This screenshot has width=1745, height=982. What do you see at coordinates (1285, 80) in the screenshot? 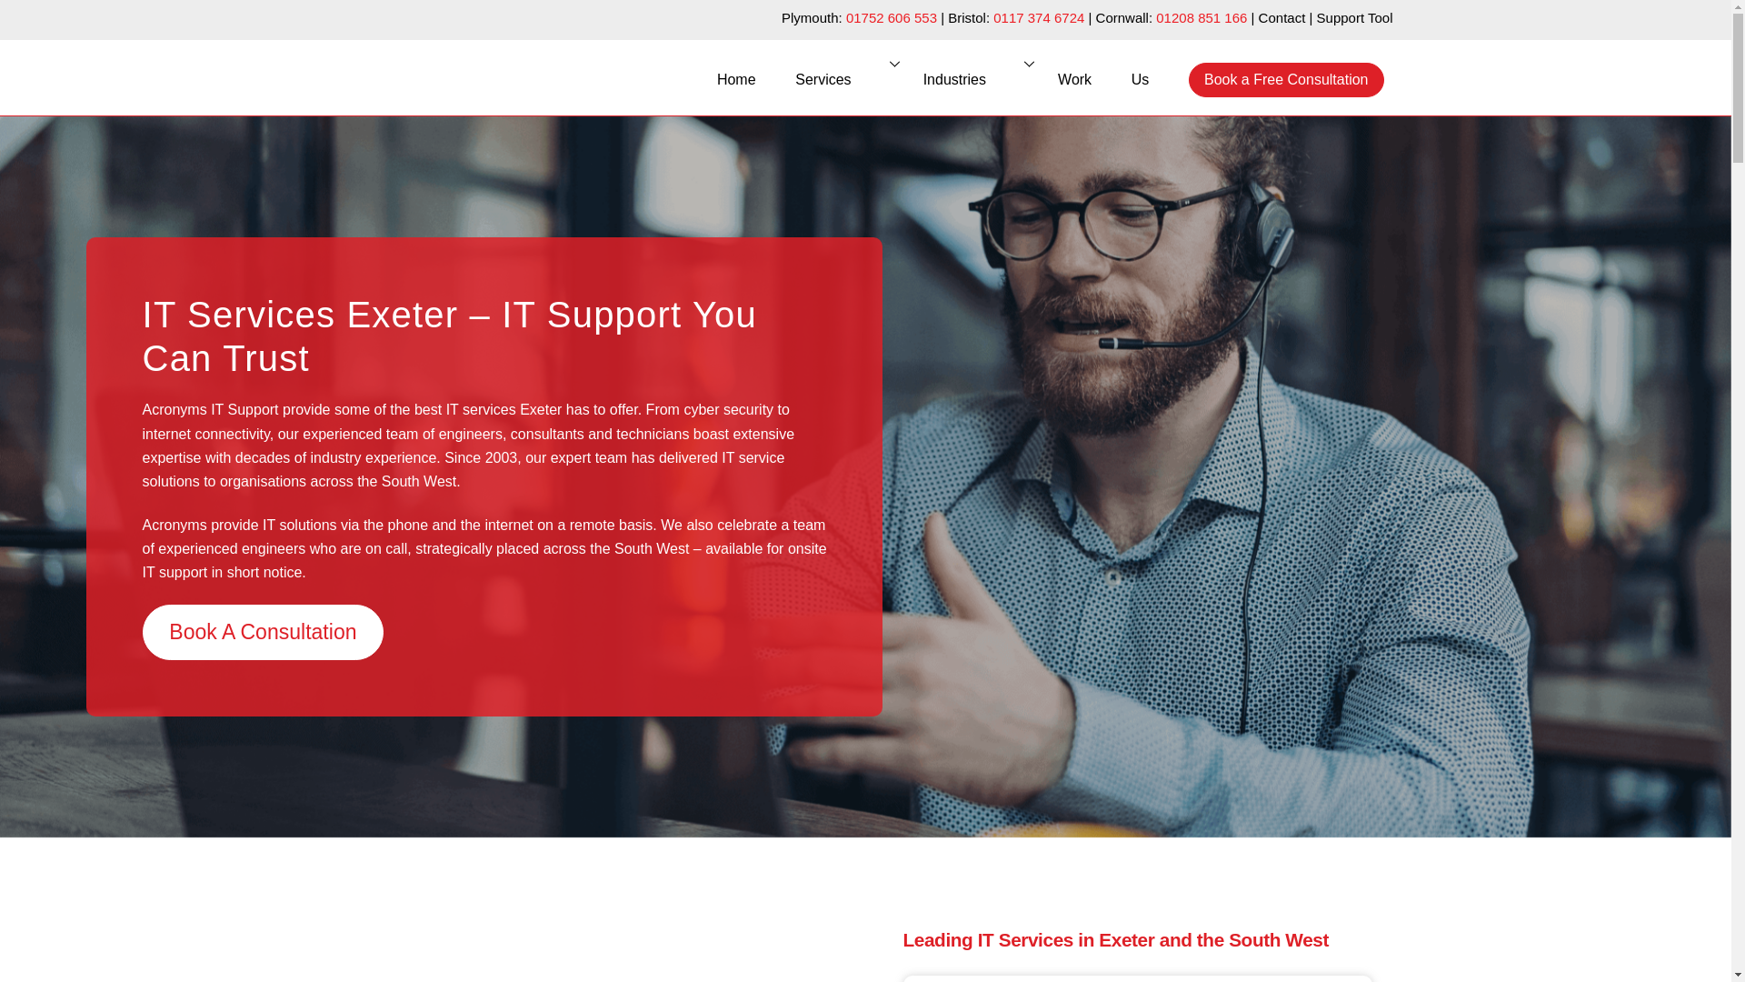
I see `Book a Free Consultation` at bounding box center [1285, 80].